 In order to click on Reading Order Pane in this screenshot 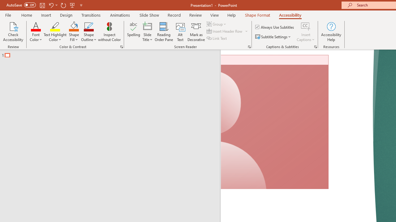, I will do `click(164, 31)`.